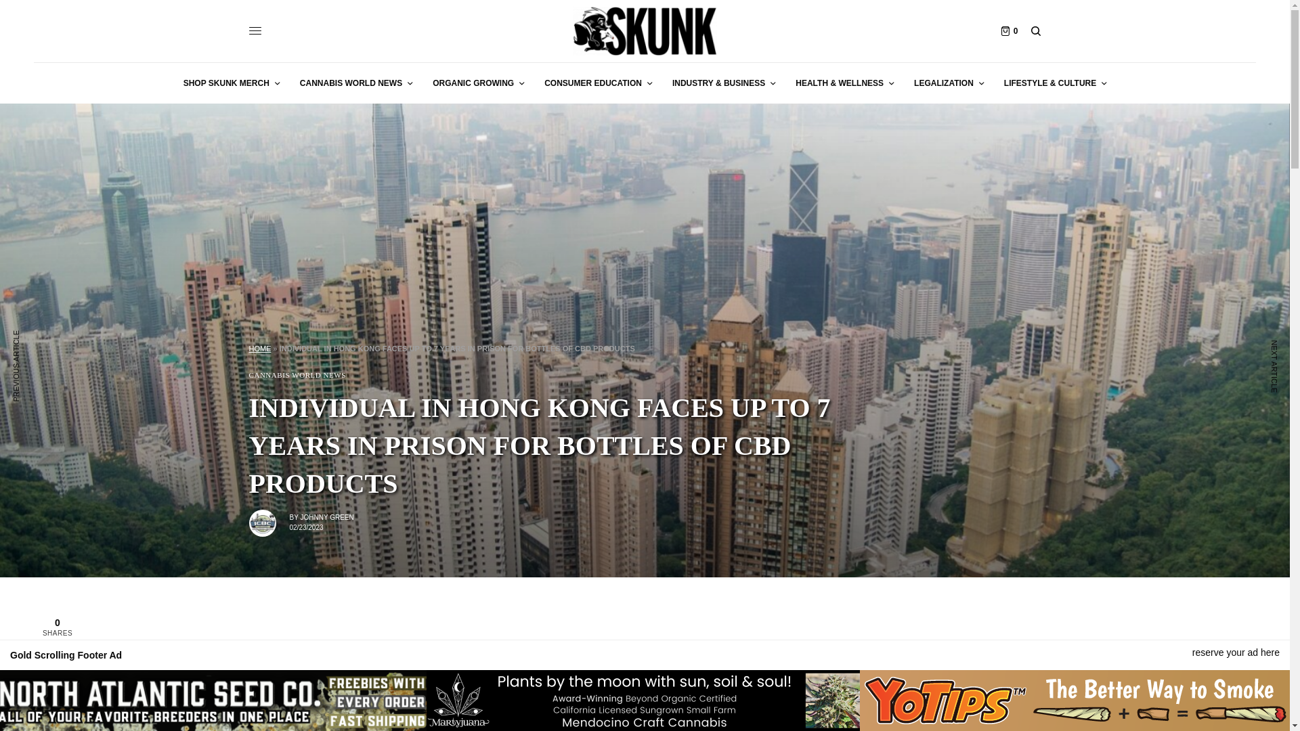 This screenshot has width=1300, height=731. Describe the element at coordinates (231, 83) in the screenshot. I see `SHOP SKUNK MERCH` at that location.